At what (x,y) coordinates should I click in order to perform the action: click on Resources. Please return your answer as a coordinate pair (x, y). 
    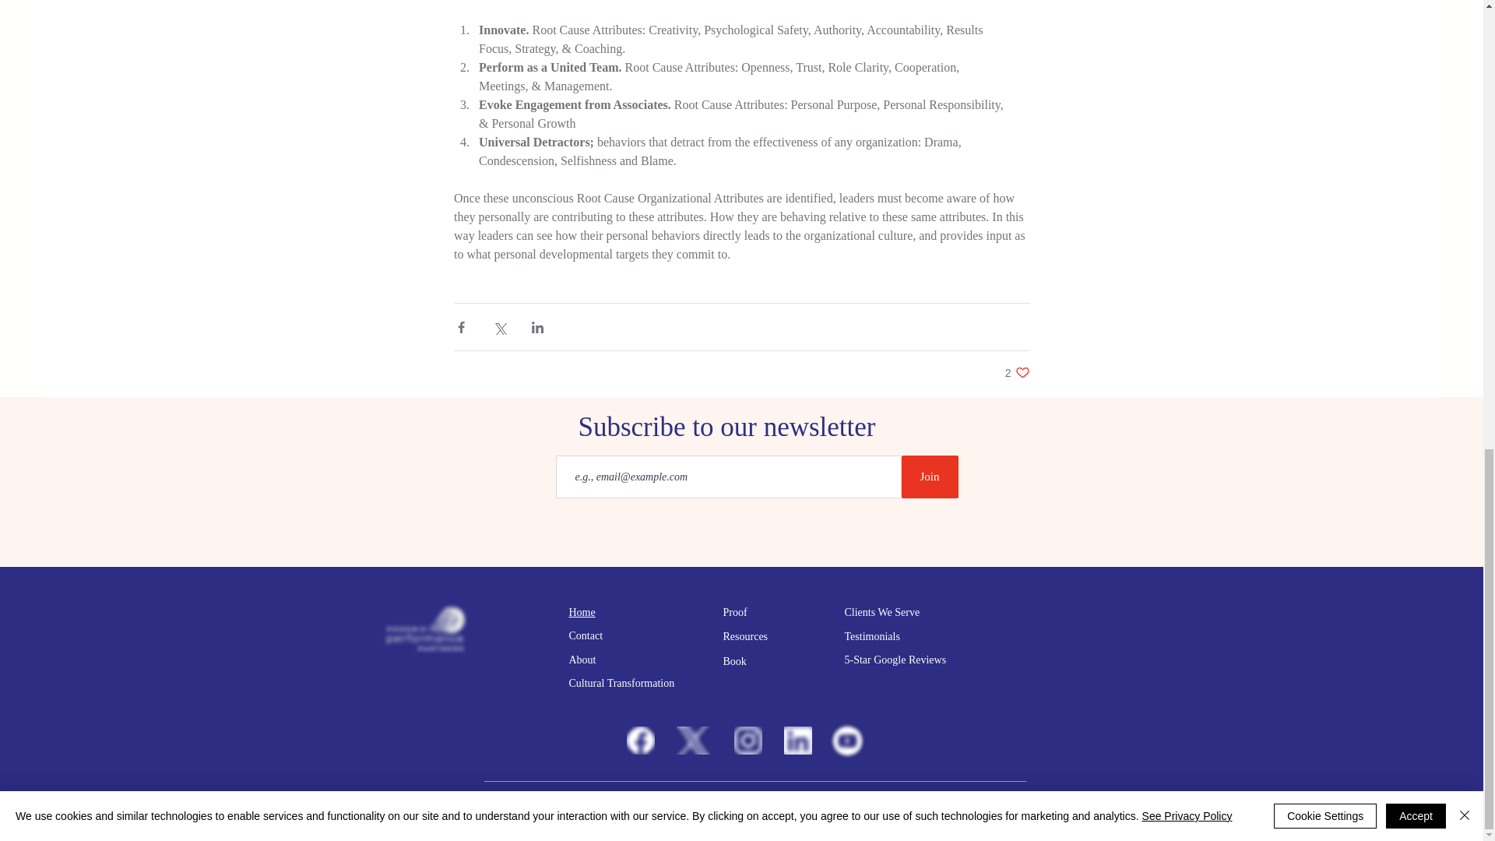
    Looking at the image, I should click on (930, 477).